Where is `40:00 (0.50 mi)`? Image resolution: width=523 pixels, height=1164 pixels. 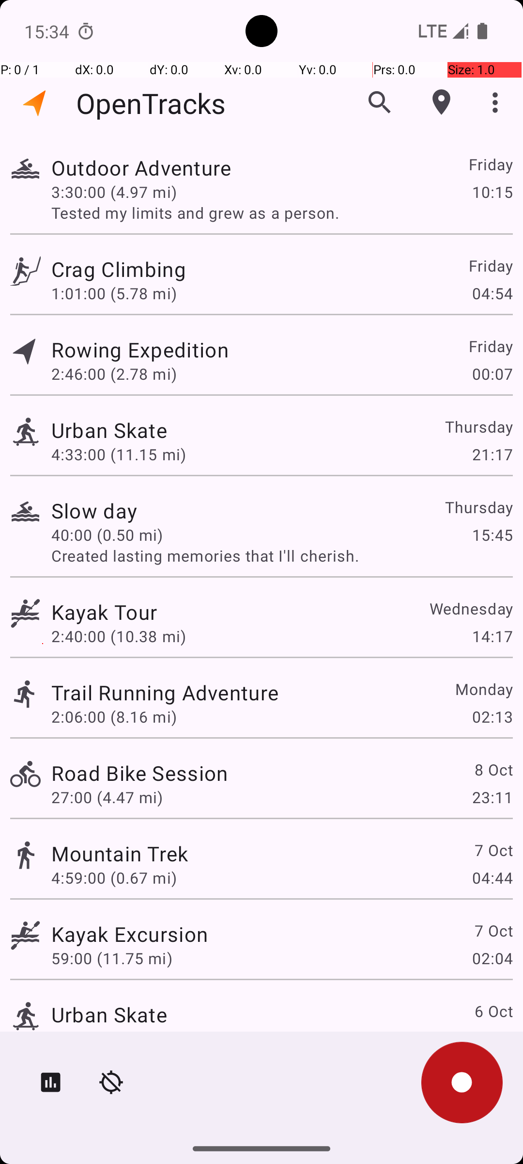
40:00 (0.50 mi) is located at coordinates (107, 534).